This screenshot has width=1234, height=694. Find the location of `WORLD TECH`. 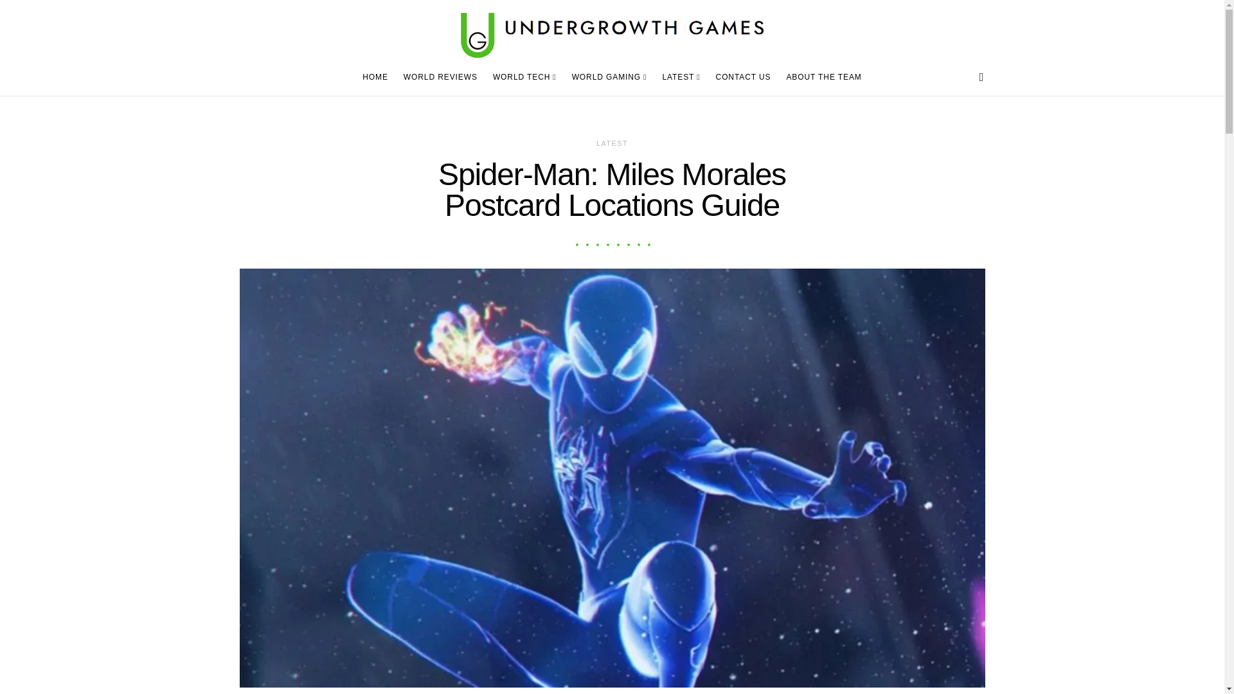

WORLD TECH is located at coordinates (524, 77).